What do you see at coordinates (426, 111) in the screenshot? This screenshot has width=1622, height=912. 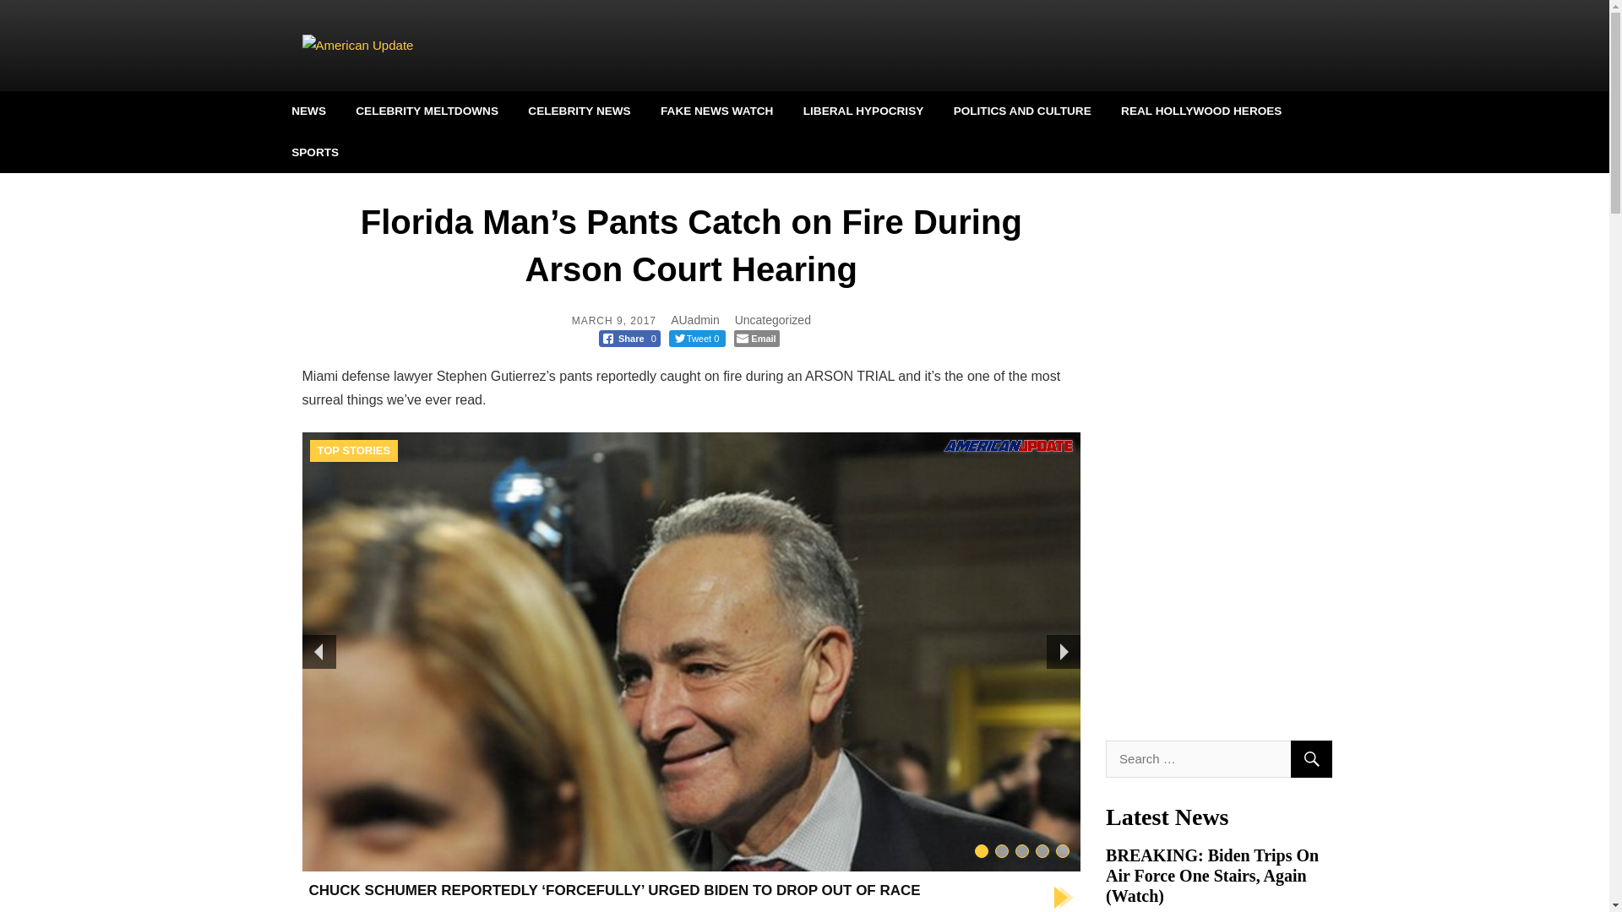 I see `CELEBRITY MELTDOWNS` at bounding box center [426, 111].